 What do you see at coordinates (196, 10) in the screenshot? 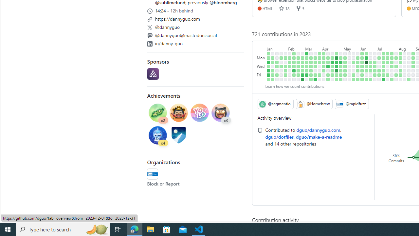
I see `14:24 - 12h behind` at bounding box center [196, 10].